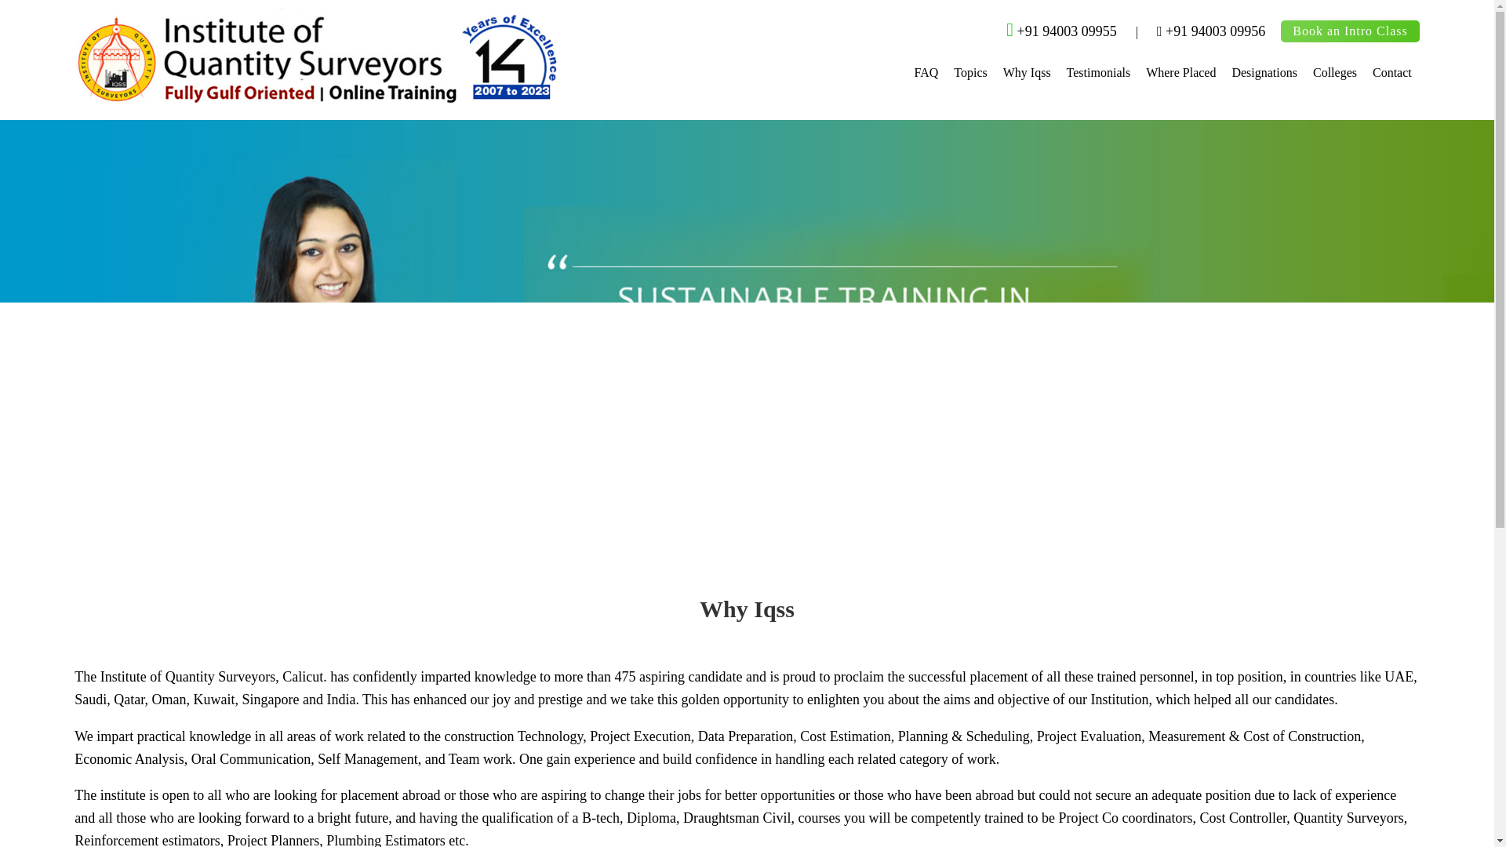  What do you see at coordinates (1335, 73) in the screenshot?
I see `Colleges` at bounding box center [1335, 73].